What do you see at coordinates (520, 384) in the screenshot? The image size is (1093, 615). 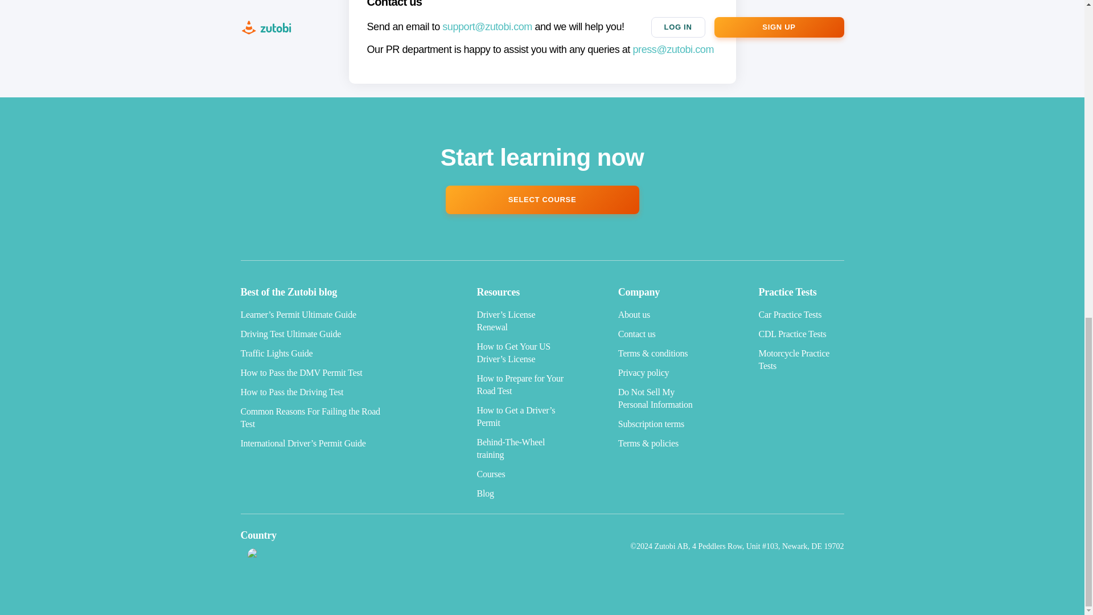 I see `How to Prepare for Your Road Test` at bounding box center [520, 384].